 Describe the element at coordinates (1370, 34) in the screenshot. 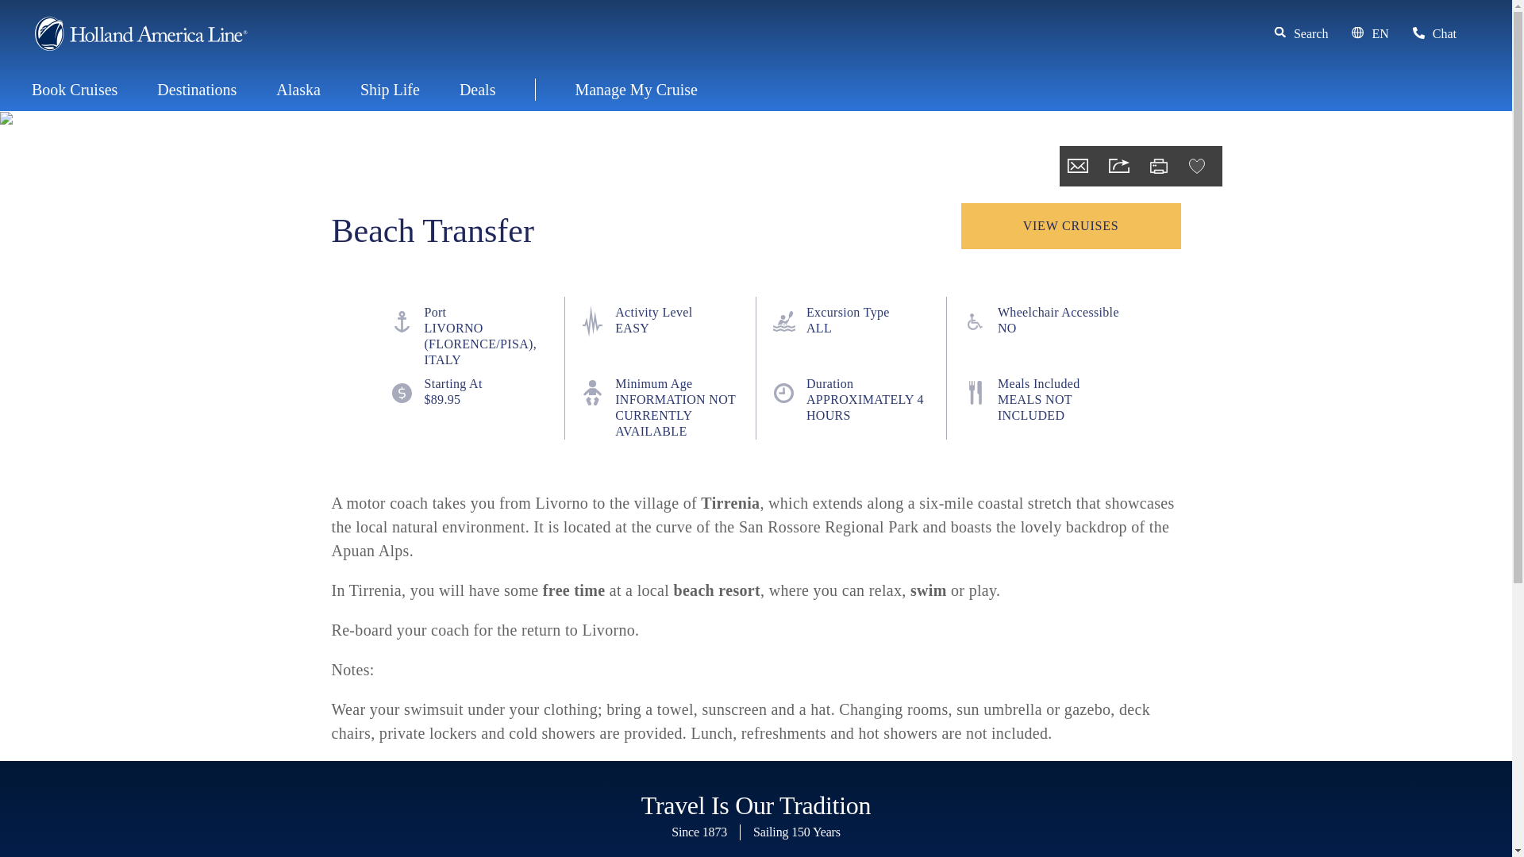

I see `EN` at that location.